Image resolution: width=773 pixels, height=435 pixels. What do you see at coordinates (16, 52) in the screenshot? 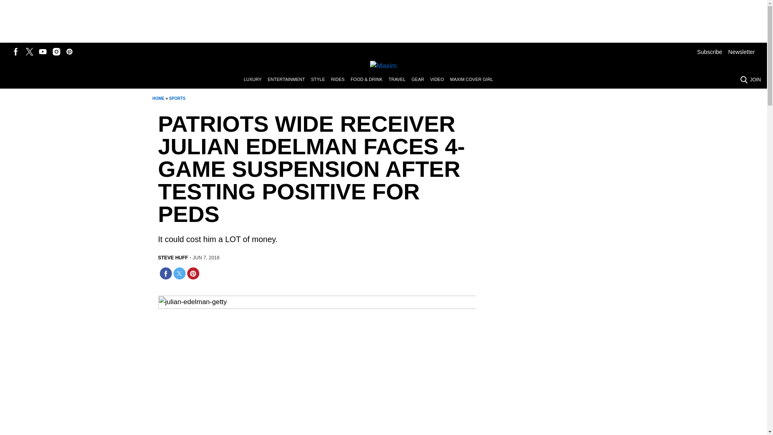
I see `Follow us on Facebook` at bounding box center [16, 52].